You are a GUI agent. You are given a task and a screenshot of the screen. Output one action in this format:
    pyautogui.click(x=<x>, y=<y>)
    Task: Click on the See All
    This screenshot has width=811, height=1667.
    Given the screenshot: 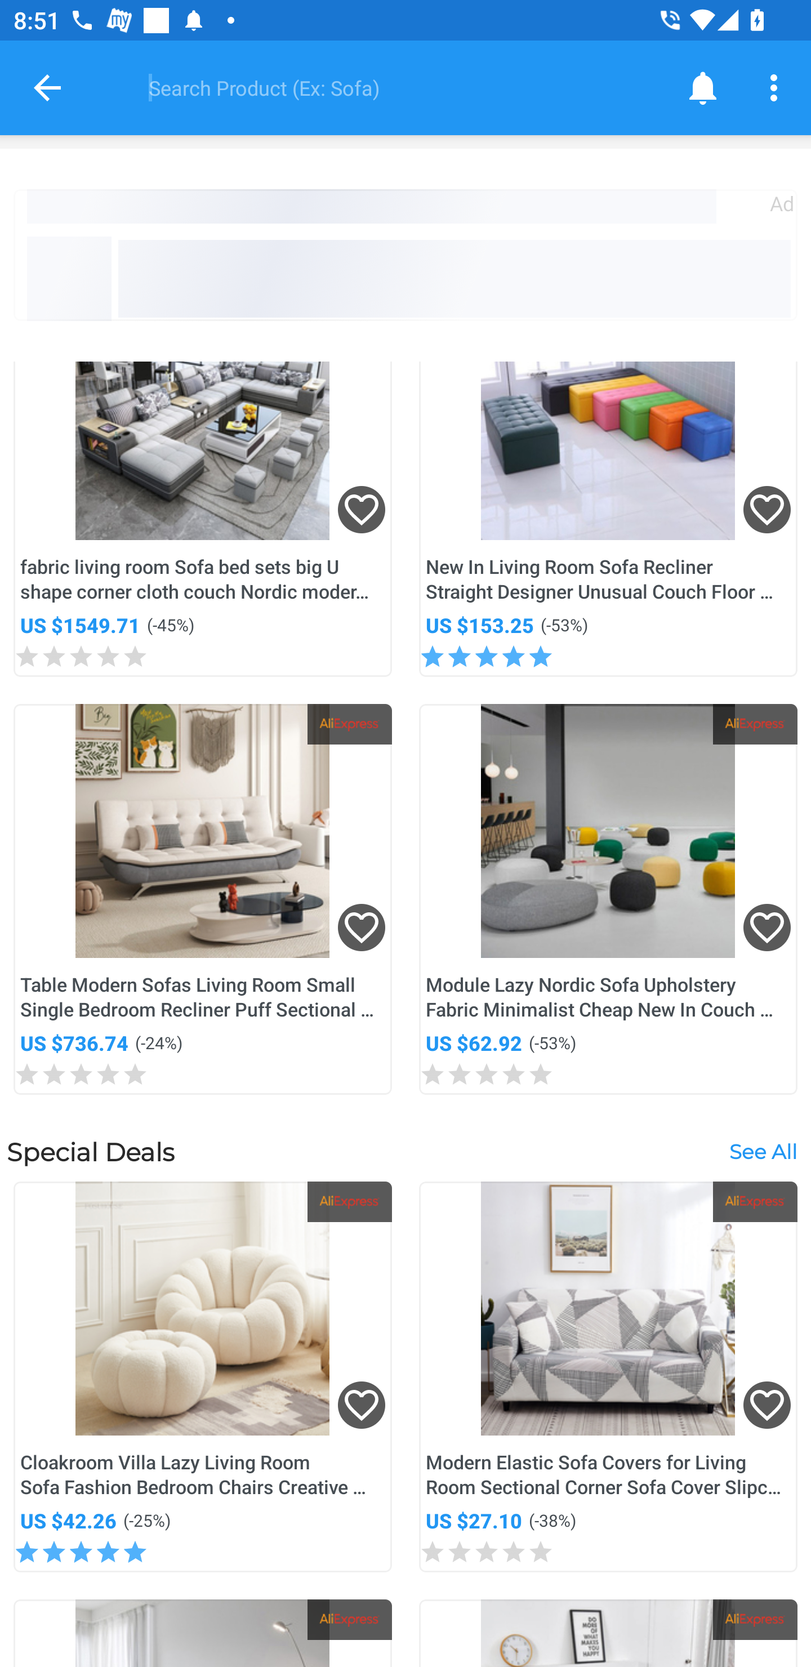 What is the action you would take?
    pyautogui.click(x=763, y=1152)
    